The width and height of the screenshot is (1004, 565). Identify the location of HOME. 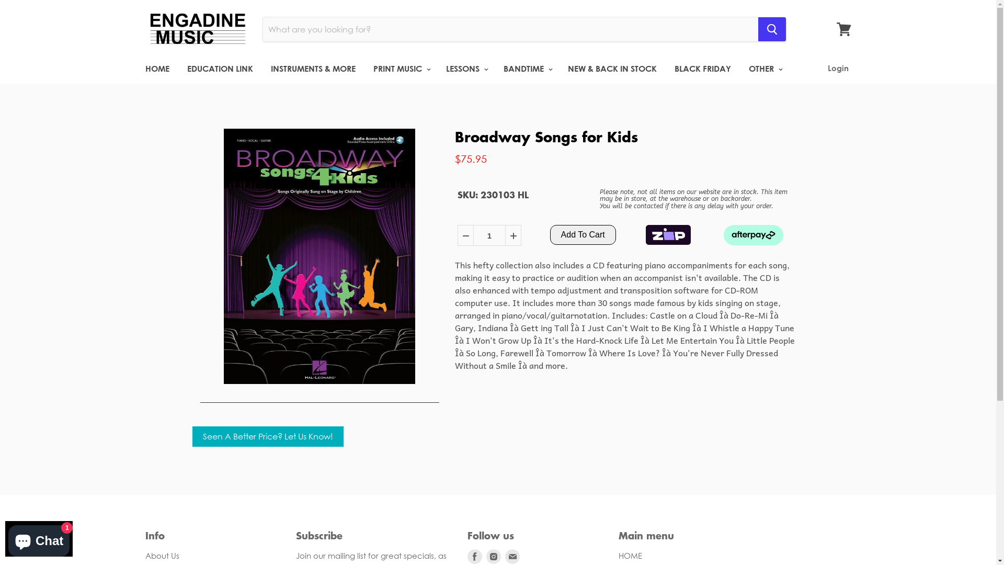
(157, 69).